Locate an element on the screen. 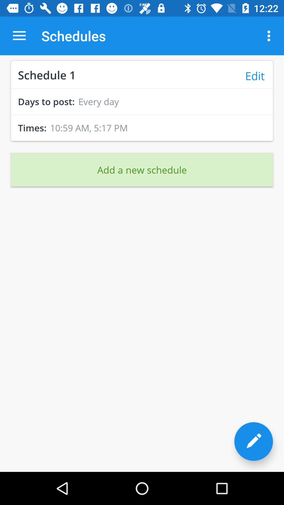  launch icon to the right of times: is located at coordinates (89, 128).